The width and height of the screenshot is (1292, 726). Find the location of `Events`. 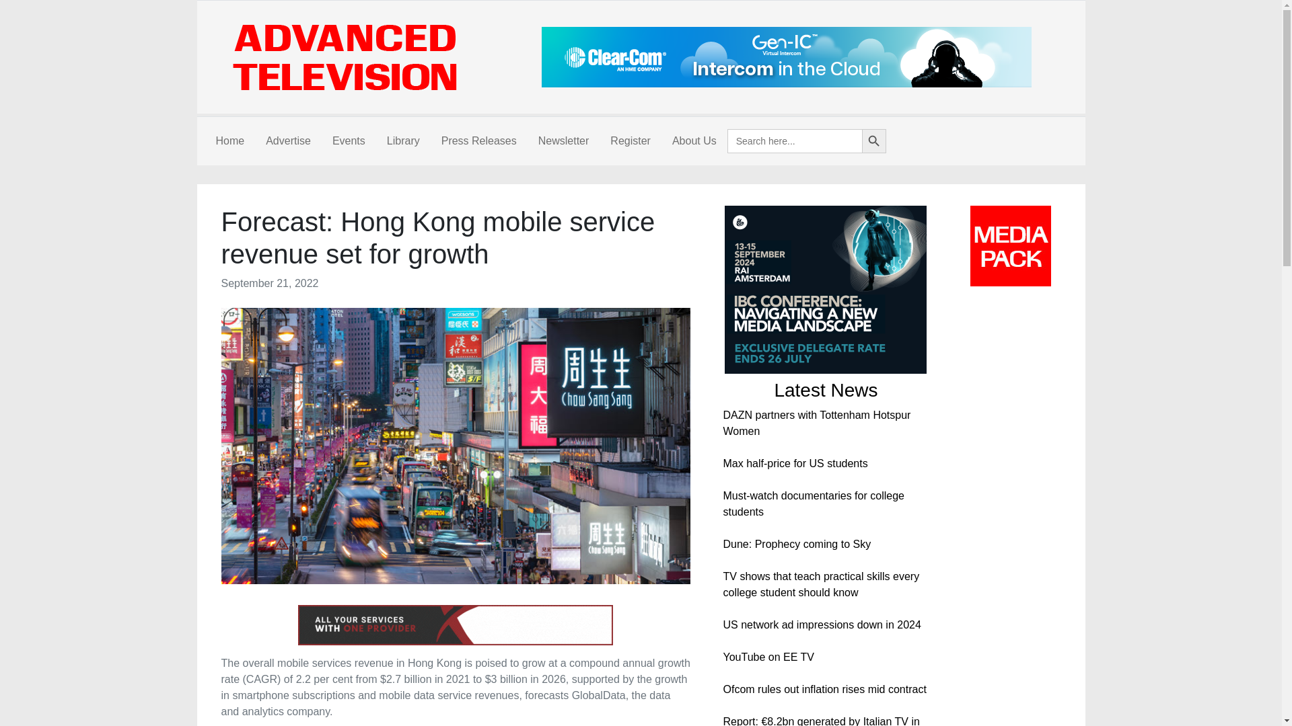

Events is located at coordinates (349, 141).